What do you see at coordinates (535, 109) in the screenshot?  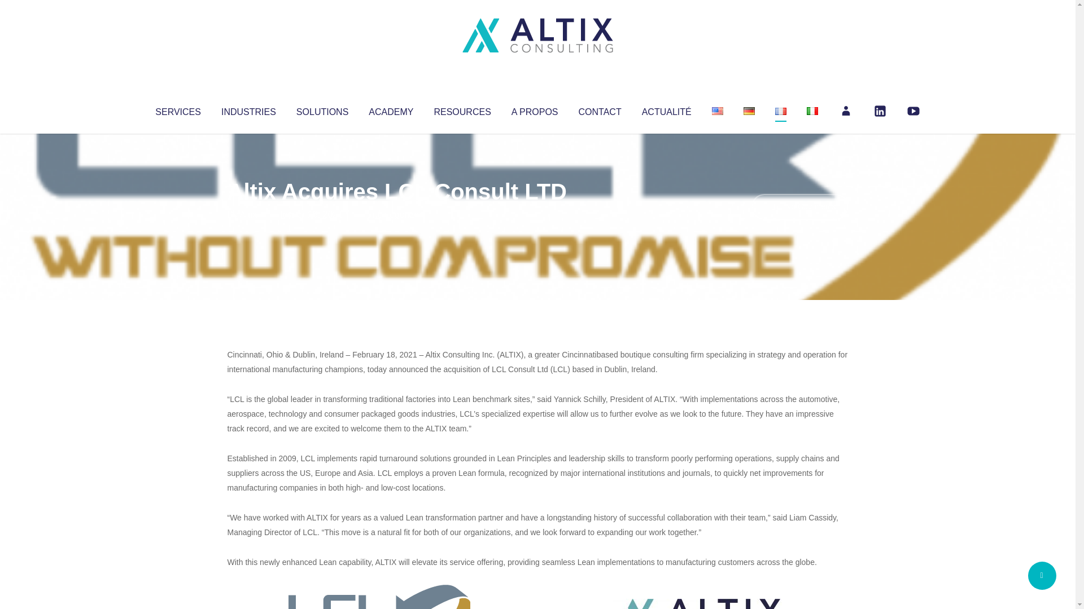 I see `A PROPOS` at bounding box center [535, 109].